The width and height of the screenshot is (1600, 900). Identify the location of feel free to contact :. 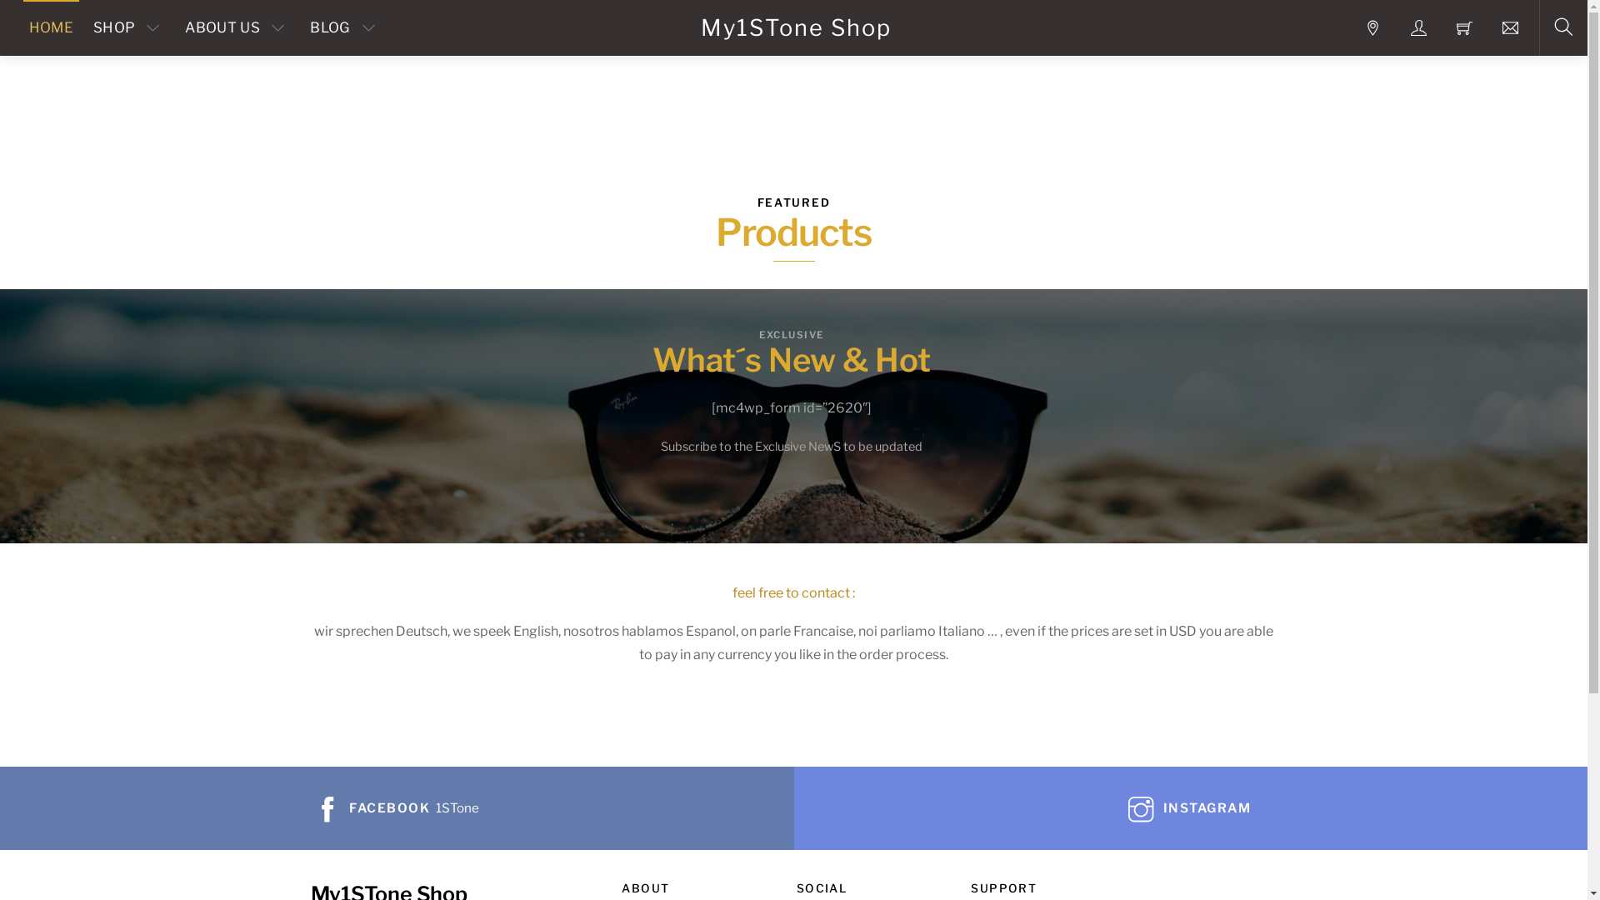
(793, 593).